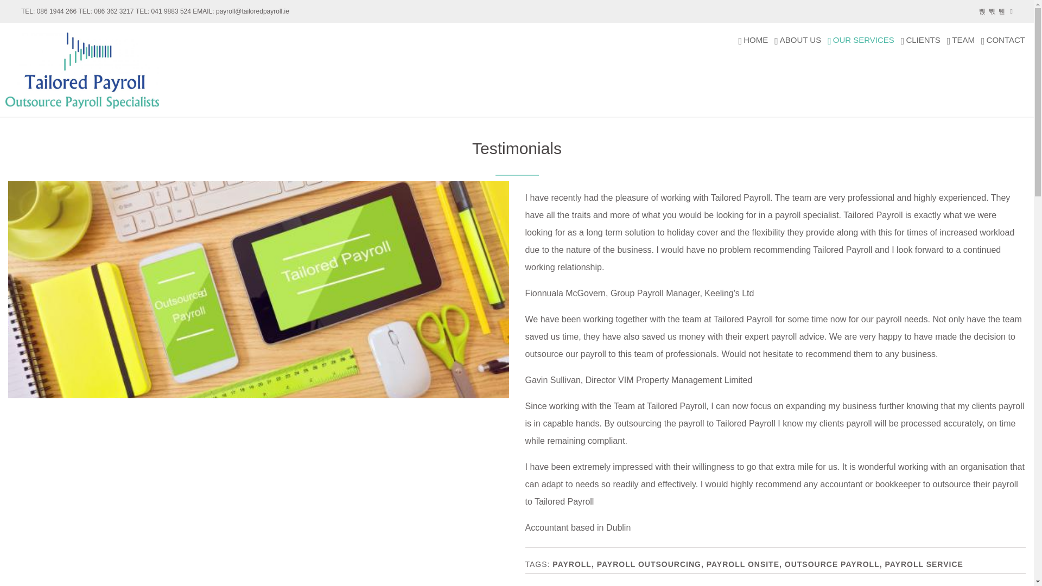  I want to click on HOME, so click(753, 40).